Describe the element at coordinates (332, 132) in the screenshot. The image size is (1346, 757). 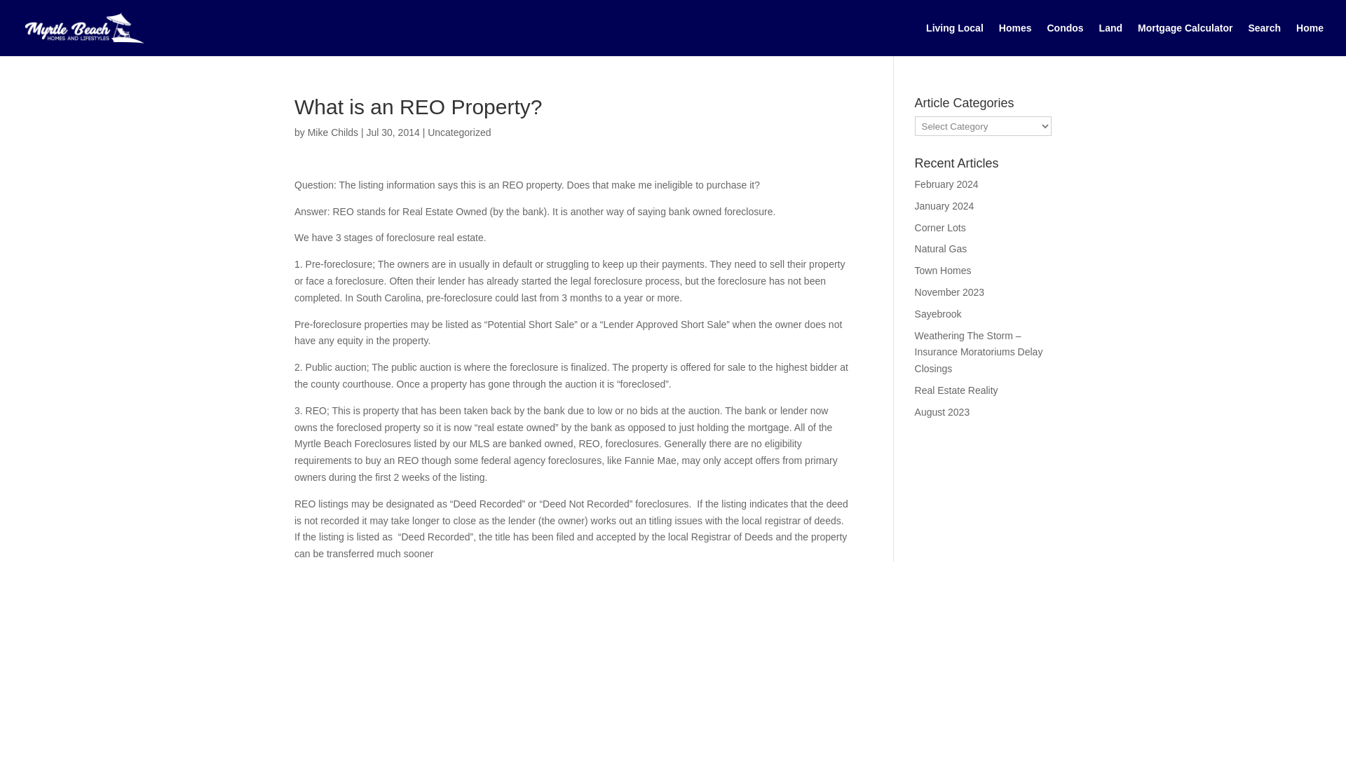
I see `Posts by Mike Childs` at that location.